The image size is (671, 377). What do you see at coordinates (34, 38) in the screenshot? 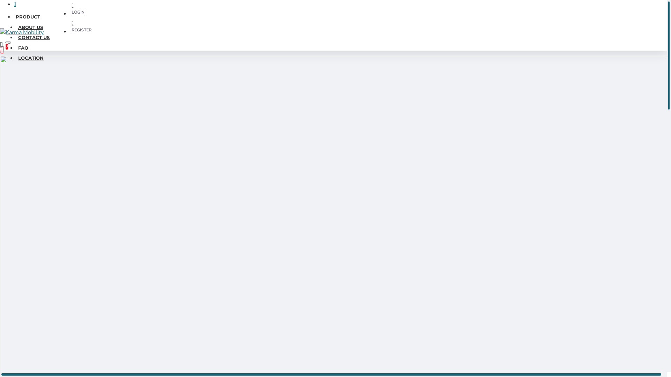
I see `CONTACT US` at bounding box center [34, 38].